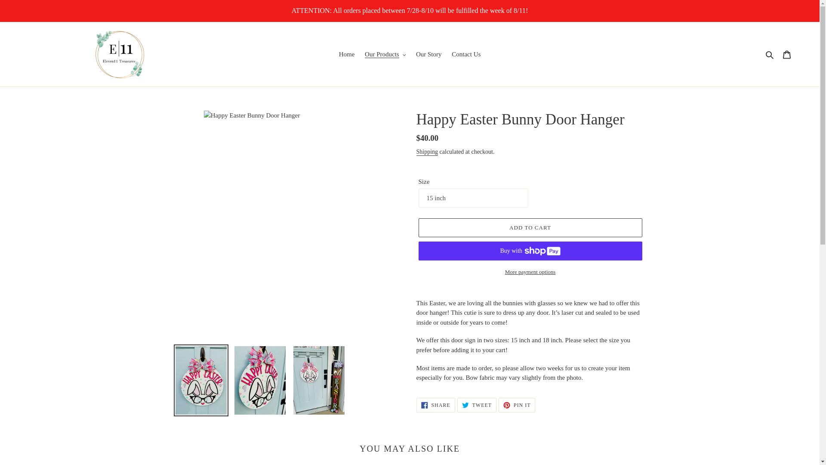 The width and height of the screenshot is (826, 465). Describe the element at coordinates (347, 54) in the screenshot. I see `Home` at that location.